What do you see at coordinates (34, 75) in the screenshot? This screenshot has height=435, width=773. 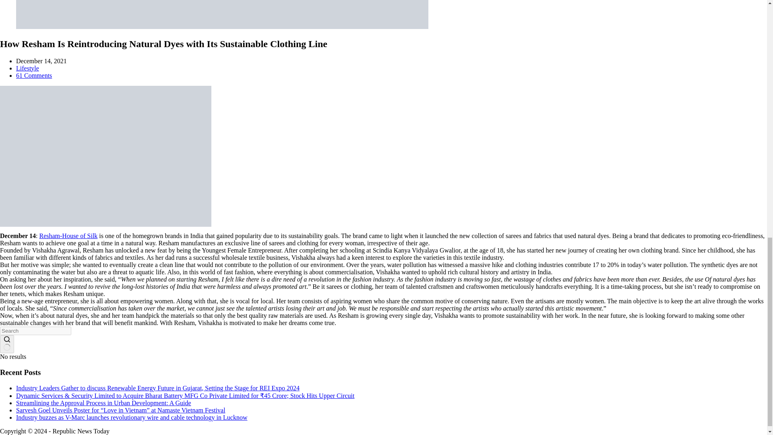 I see `61 Comments` at bounding box center [34, 75].